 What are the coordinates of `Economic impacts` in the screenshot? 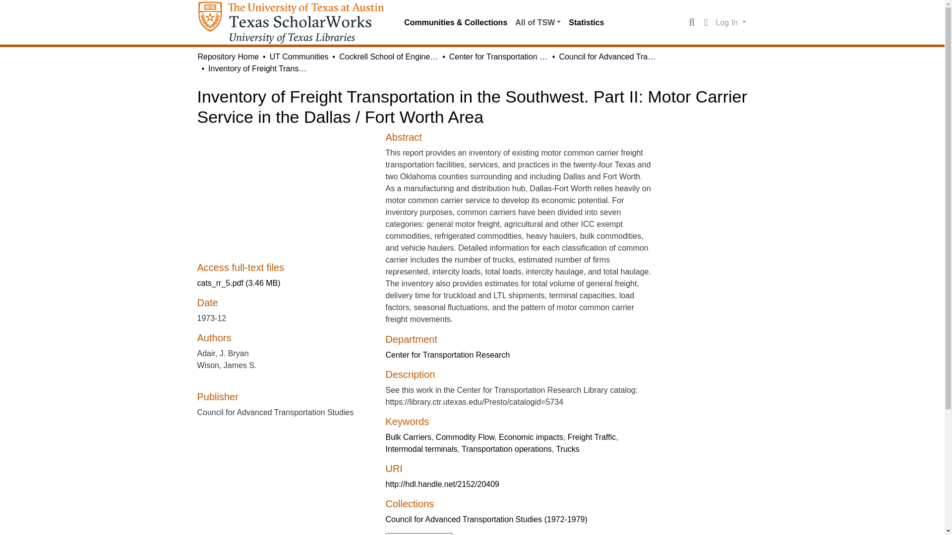 It's located at (531, 437).